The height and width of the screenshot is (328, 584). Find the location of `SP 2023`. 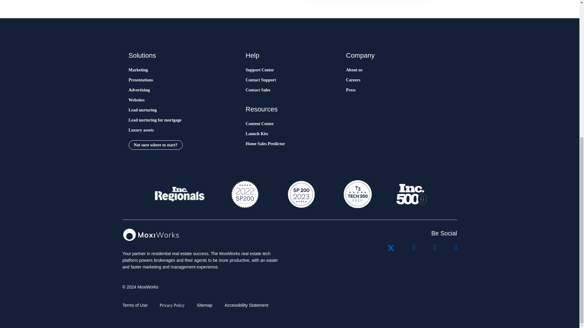

SP 2023 is located at coordinates (301, 194).